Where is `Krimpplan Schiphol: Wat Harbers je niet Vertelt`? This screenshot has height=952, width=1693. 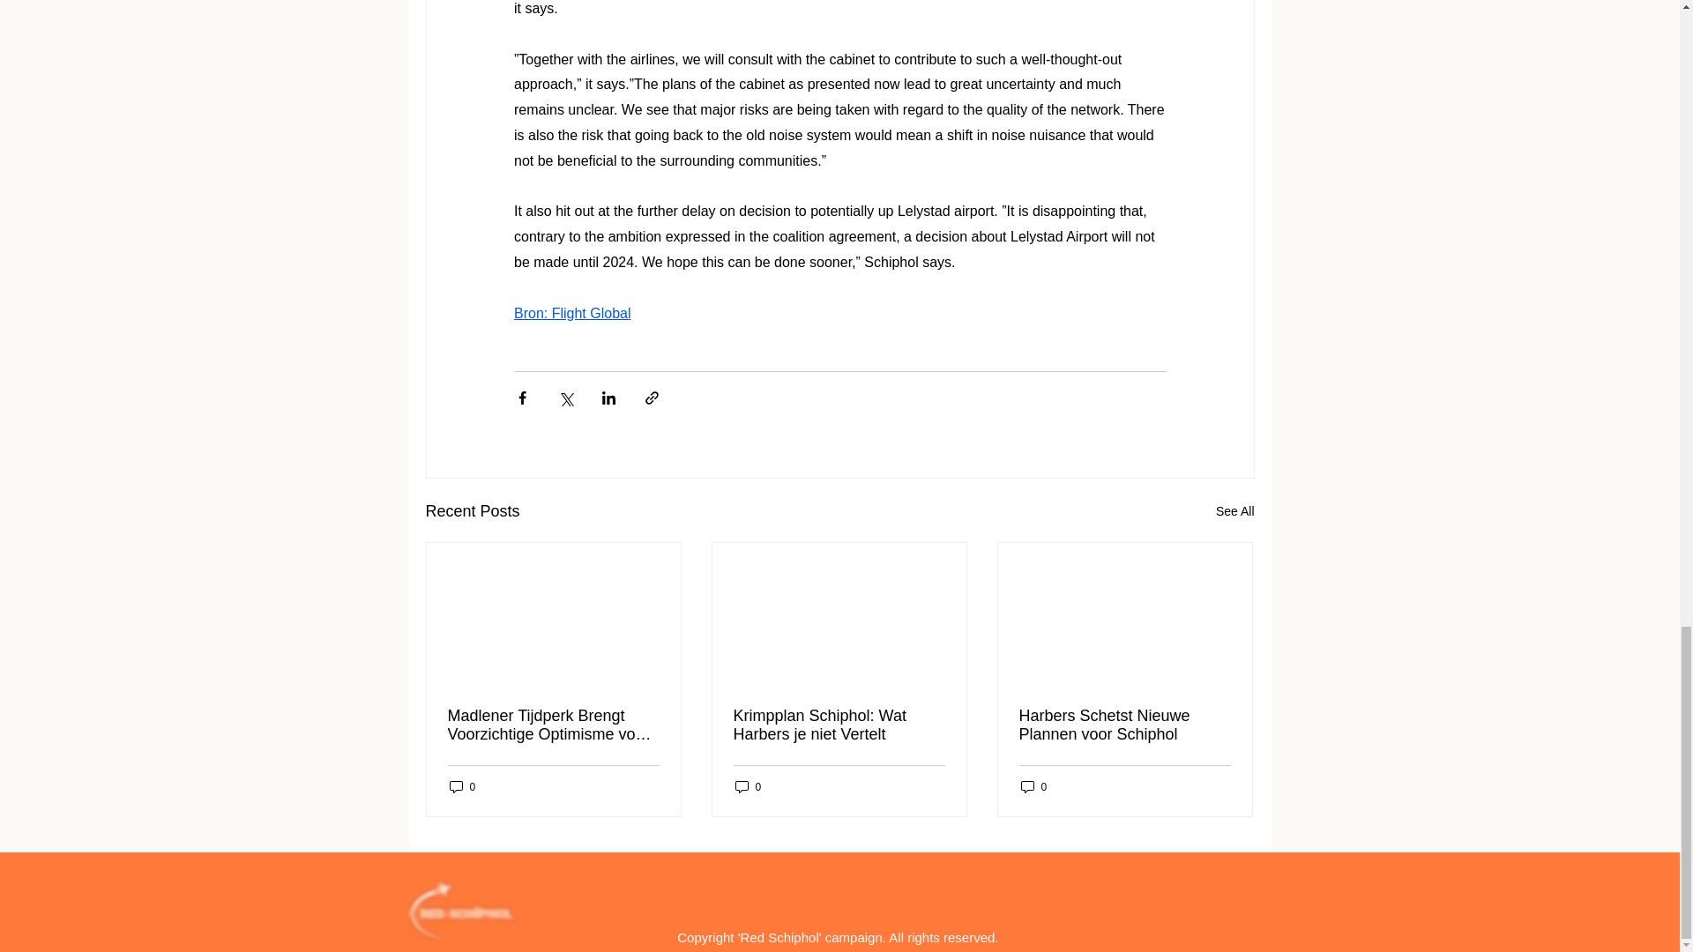 Krimpplan Schiphol: Wat Harbers je niet Vertelt is located at coordinates (839, 725).